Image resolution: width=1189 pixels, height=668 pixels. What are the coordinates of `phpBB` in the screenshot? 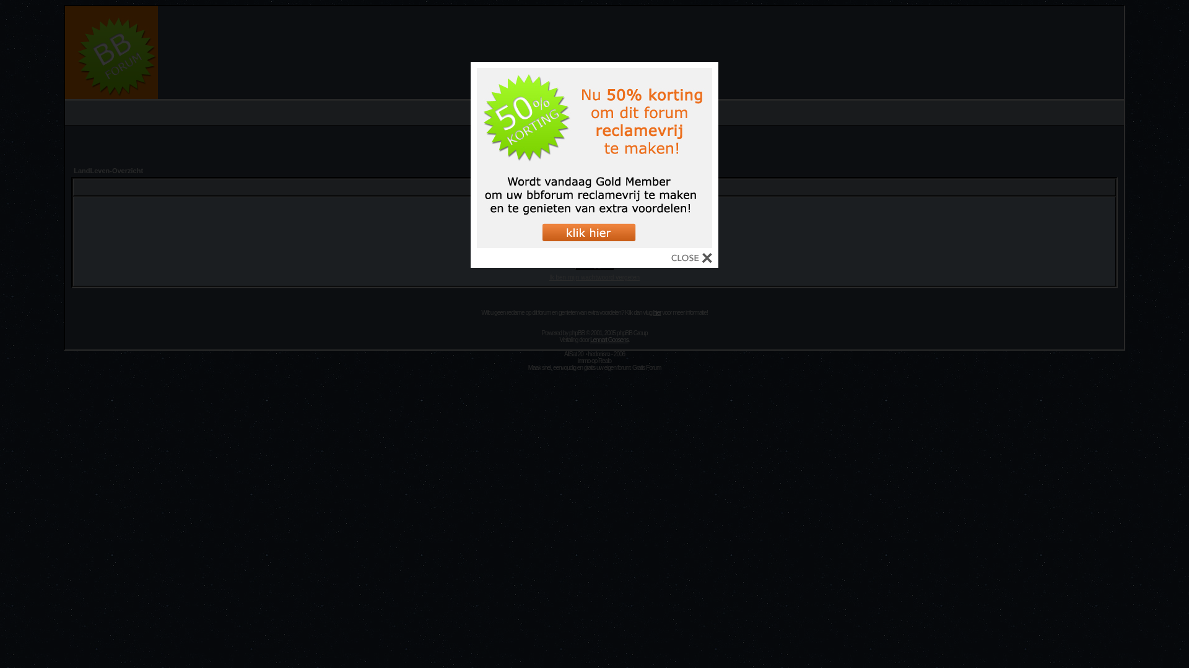 It's located at (577, 333).